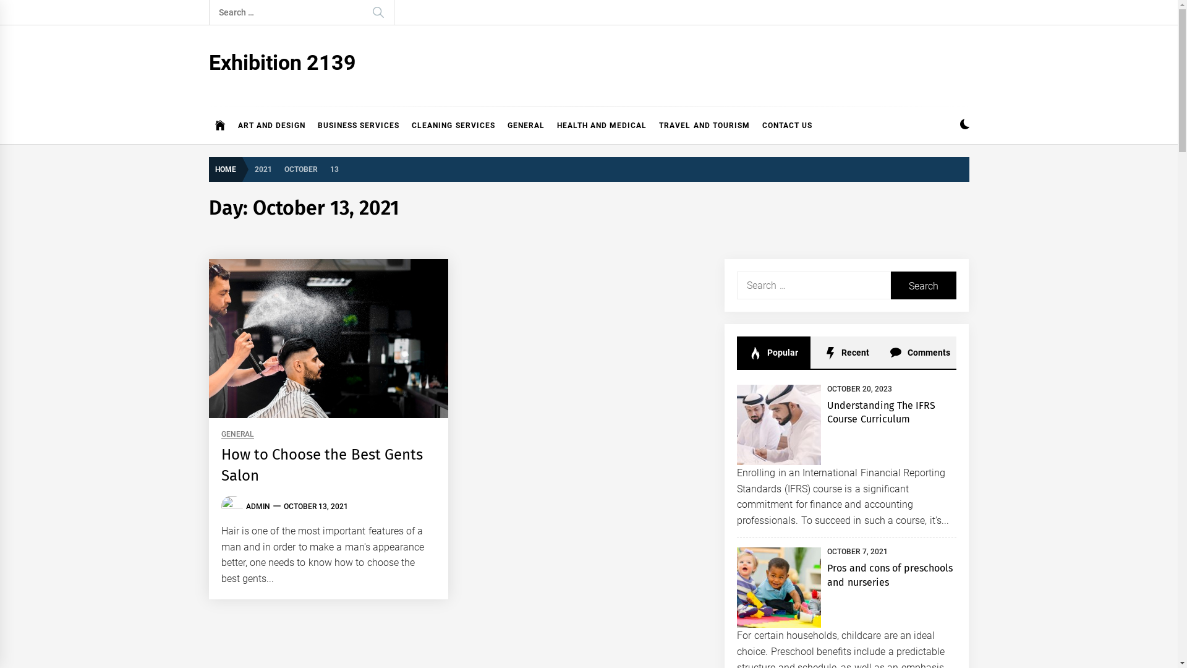 This screenshot has width=1187, height=668. What do you see at coordinates (323, 465) in the screenshot?
I see `How to Choose the Best Gents Salon` at bounding box center [323, 465].